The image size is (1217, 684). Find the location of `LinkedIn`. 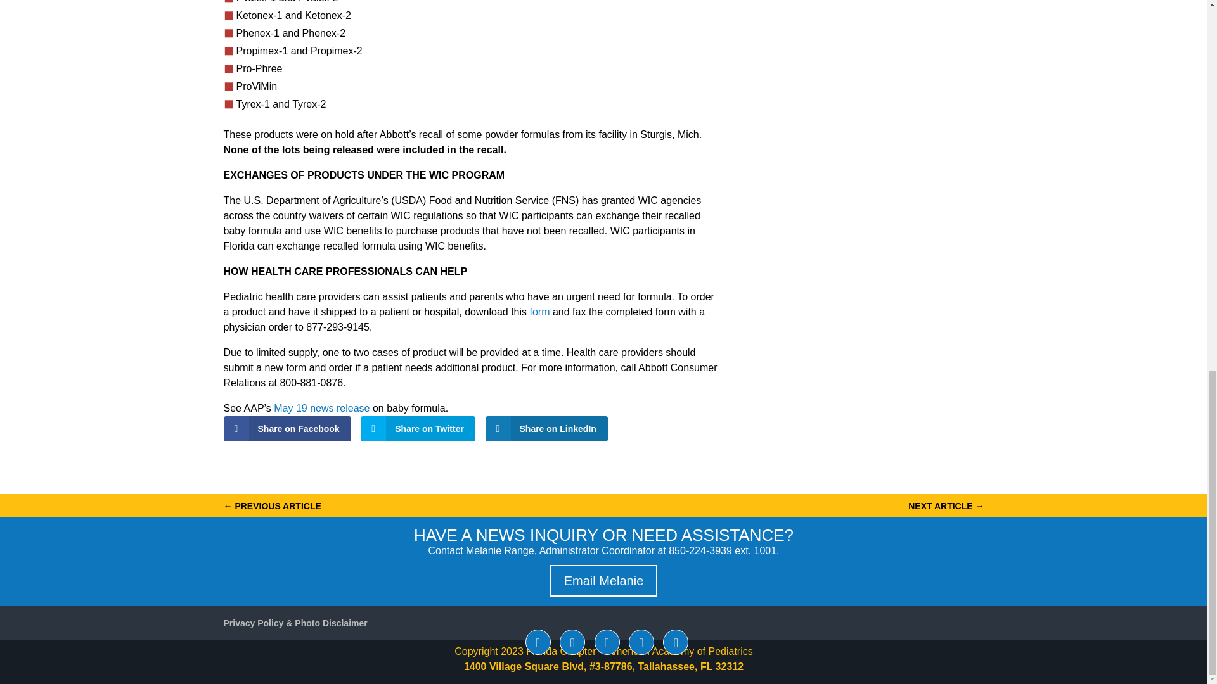

LinkedIn is located at coordinates (607, 642).